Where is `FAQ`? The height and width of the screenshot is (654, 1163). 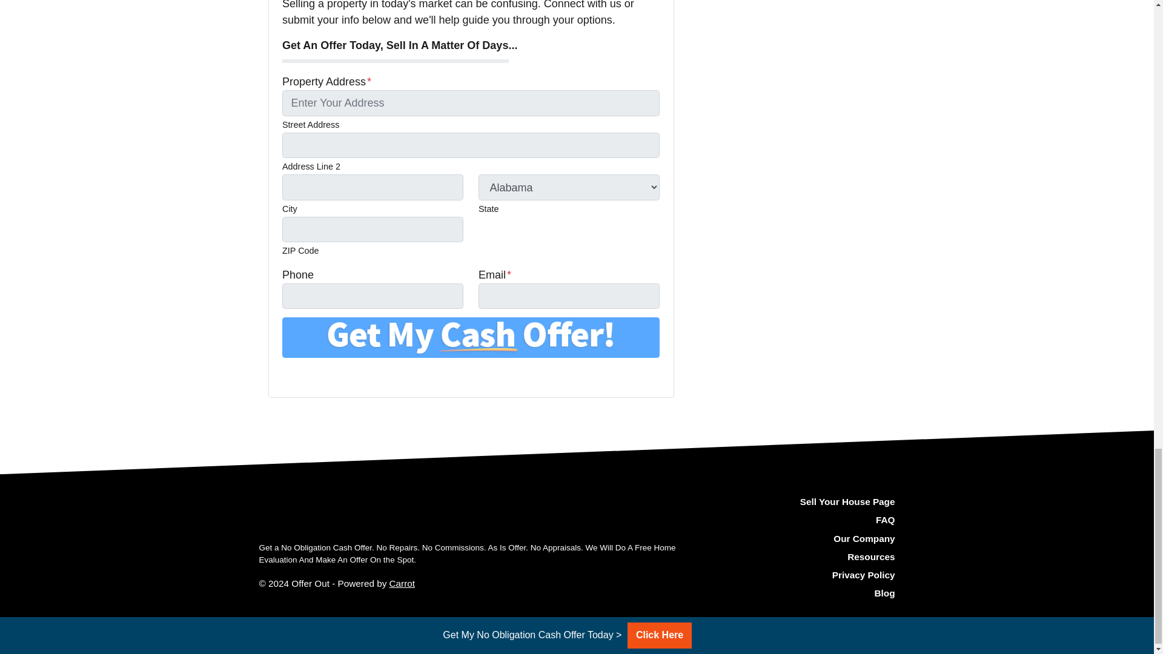 FAQ is located at coordinates (795, 520).